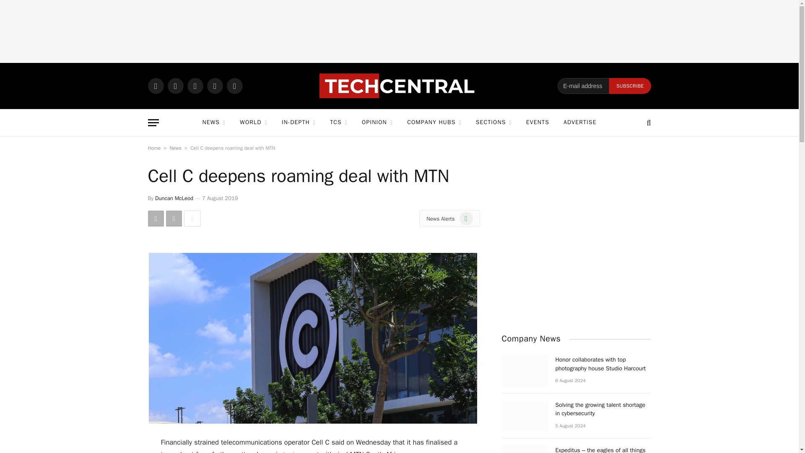  Describe the element at coordinates (399, 86) in the screenshot. I see `TechCentral` at that location.